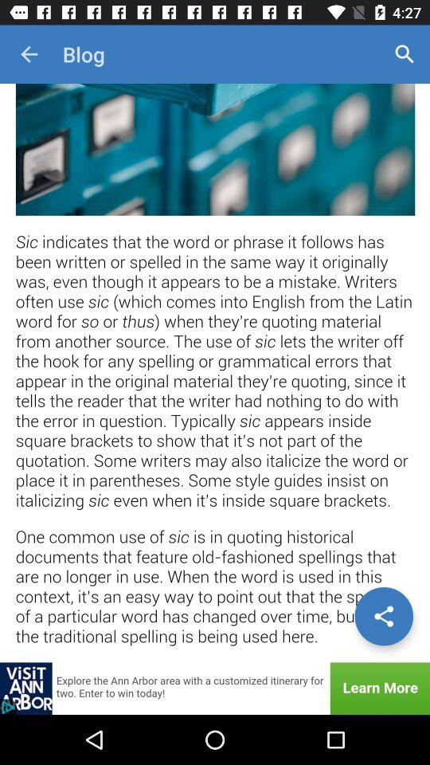 The width and height of the screenshot is (430, 765). What do you see at coordinates (215, 688) in the screenshot?
I see `showing the advertisement` at bounding box center [215, 688].